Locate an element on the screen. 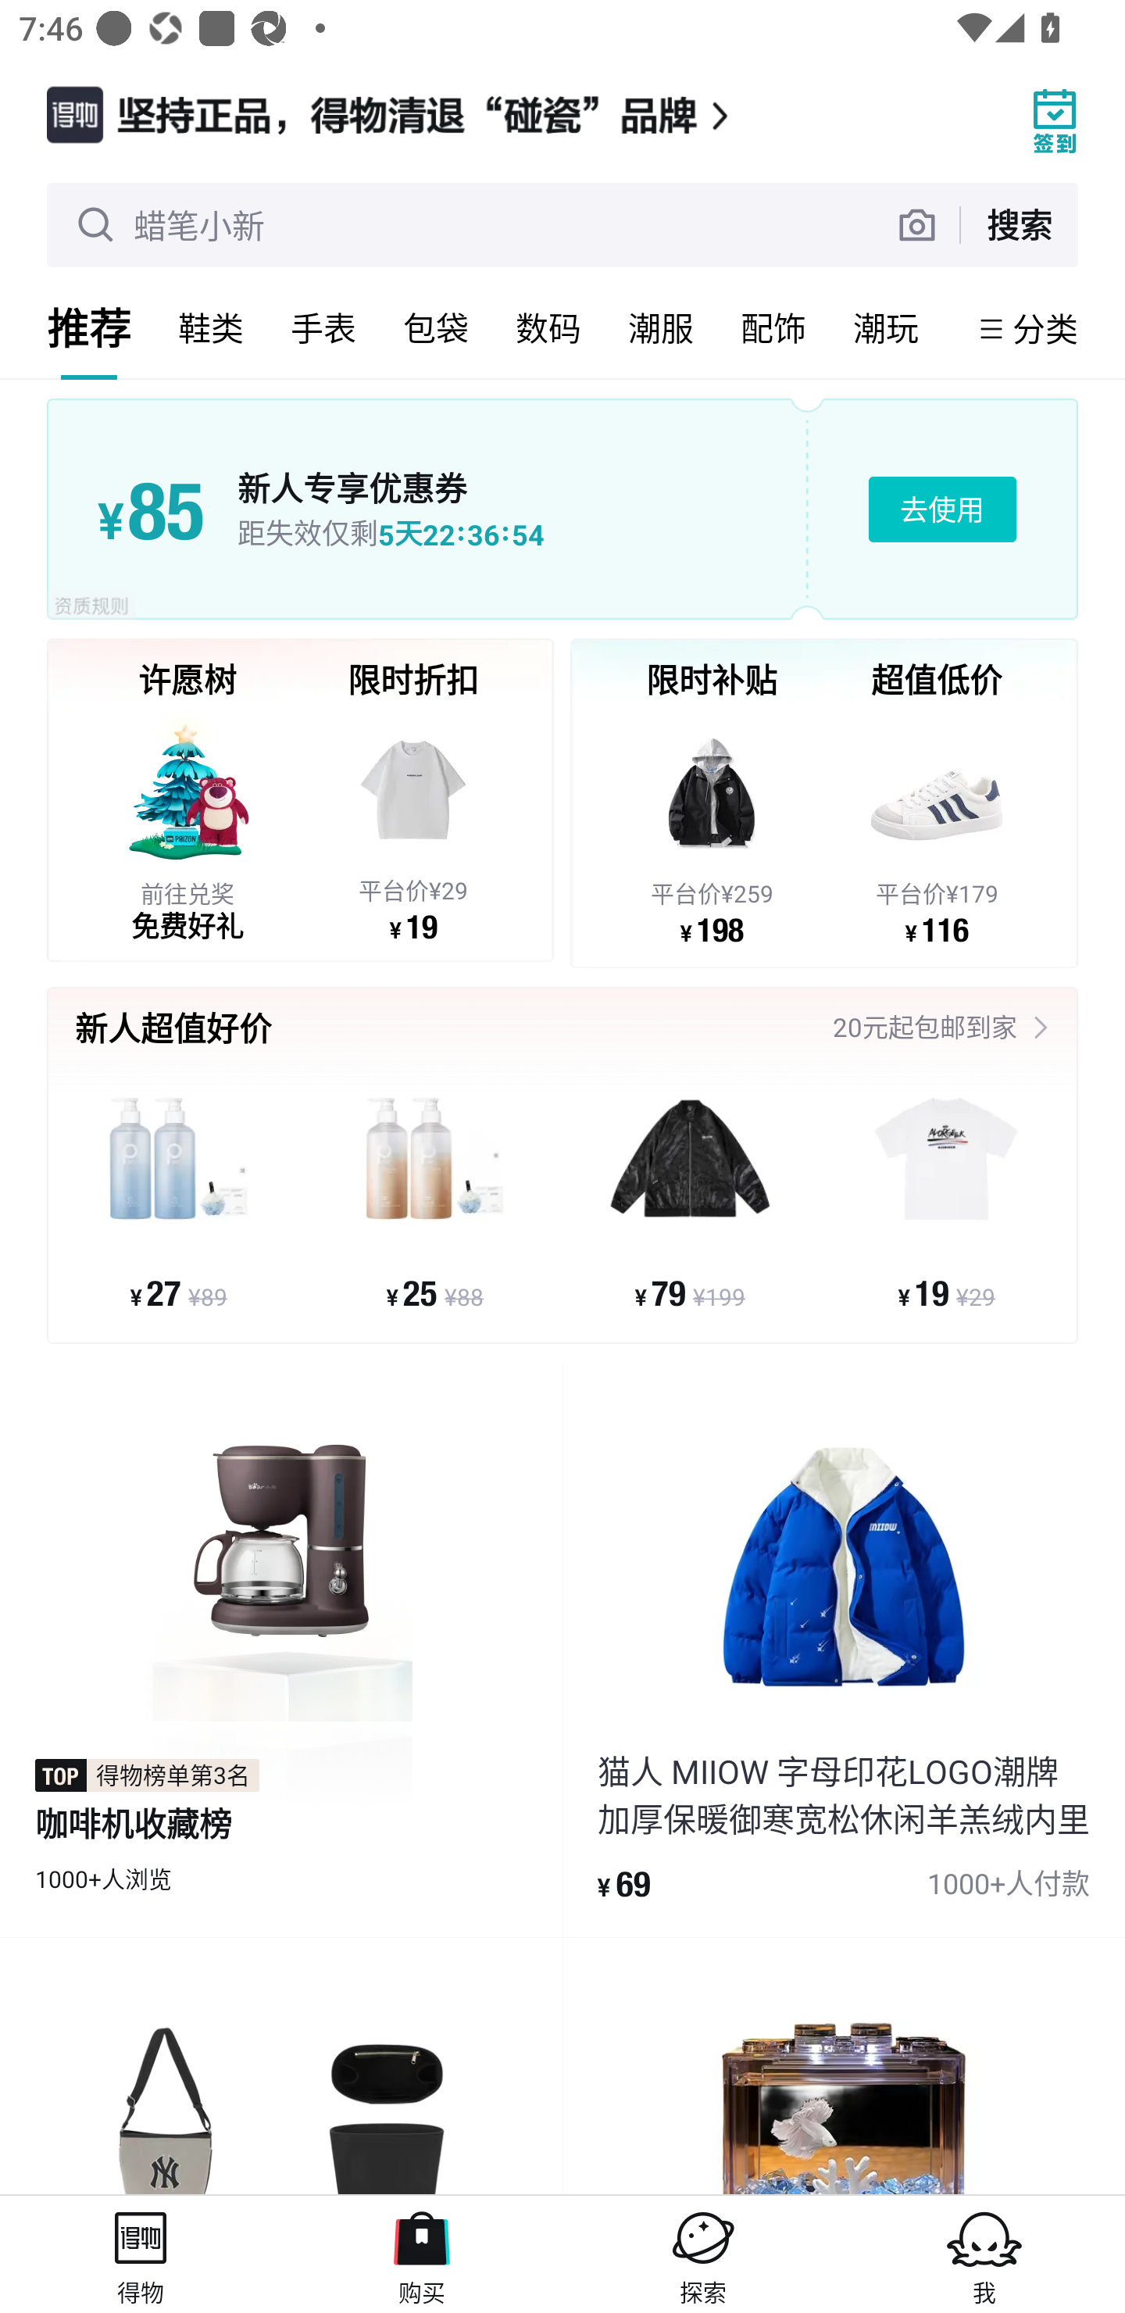  平台价¥29 ¥ 19 is located at coordinates (412, 825).